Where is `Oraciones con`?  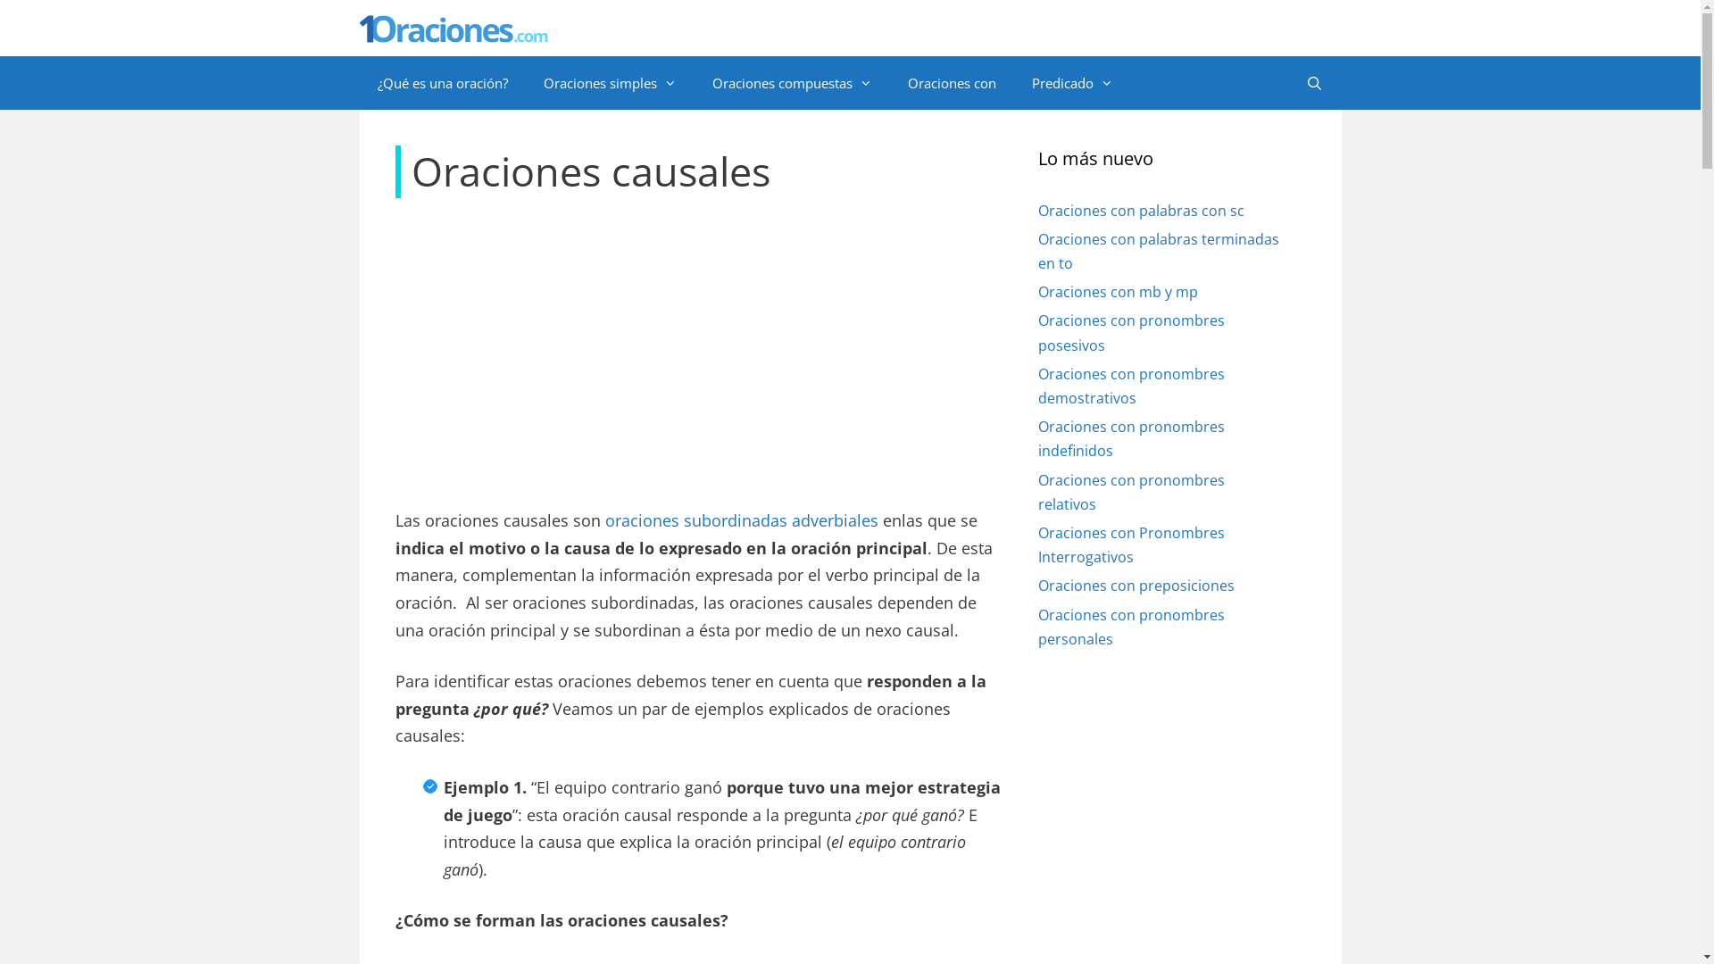
Oraciones con is located at coordinates (952, 83).